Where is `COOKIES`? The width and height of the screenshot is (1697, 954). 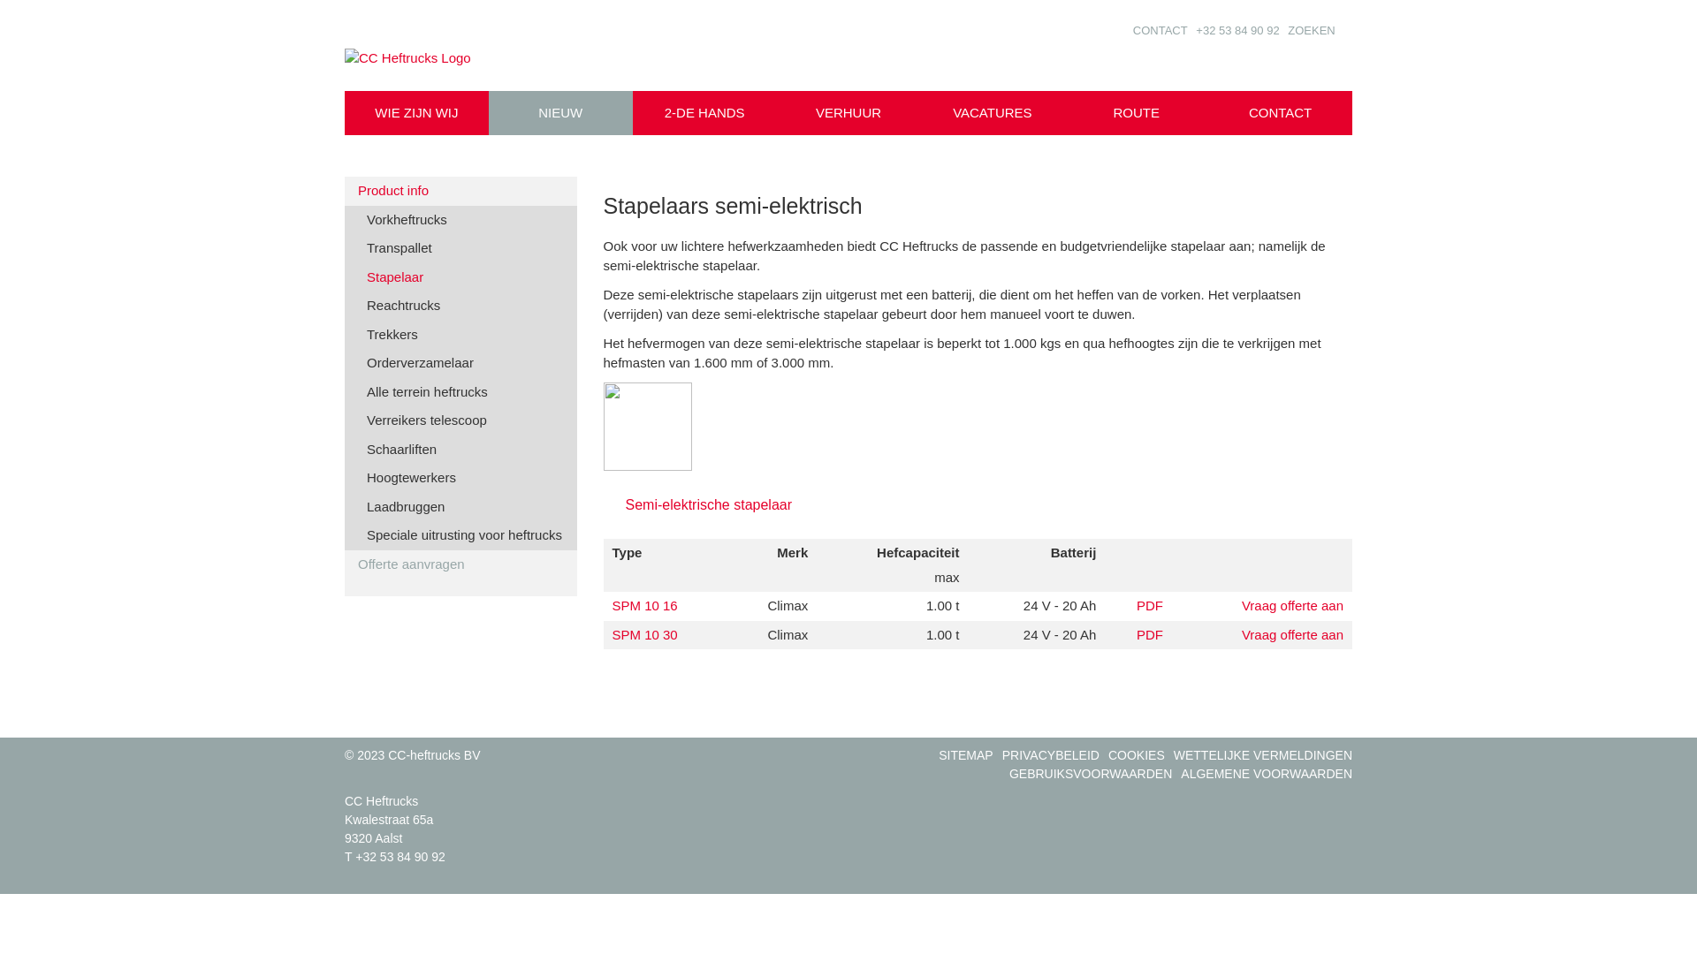 COOKIES is located at coordinates (1137, 755).